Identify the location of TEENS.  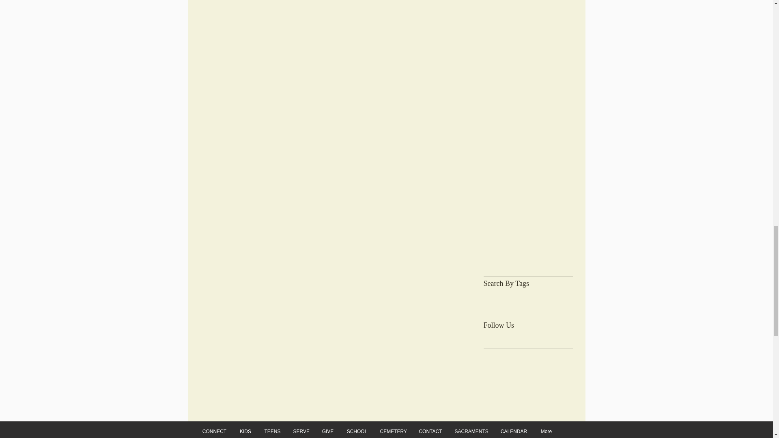
(273, 432).